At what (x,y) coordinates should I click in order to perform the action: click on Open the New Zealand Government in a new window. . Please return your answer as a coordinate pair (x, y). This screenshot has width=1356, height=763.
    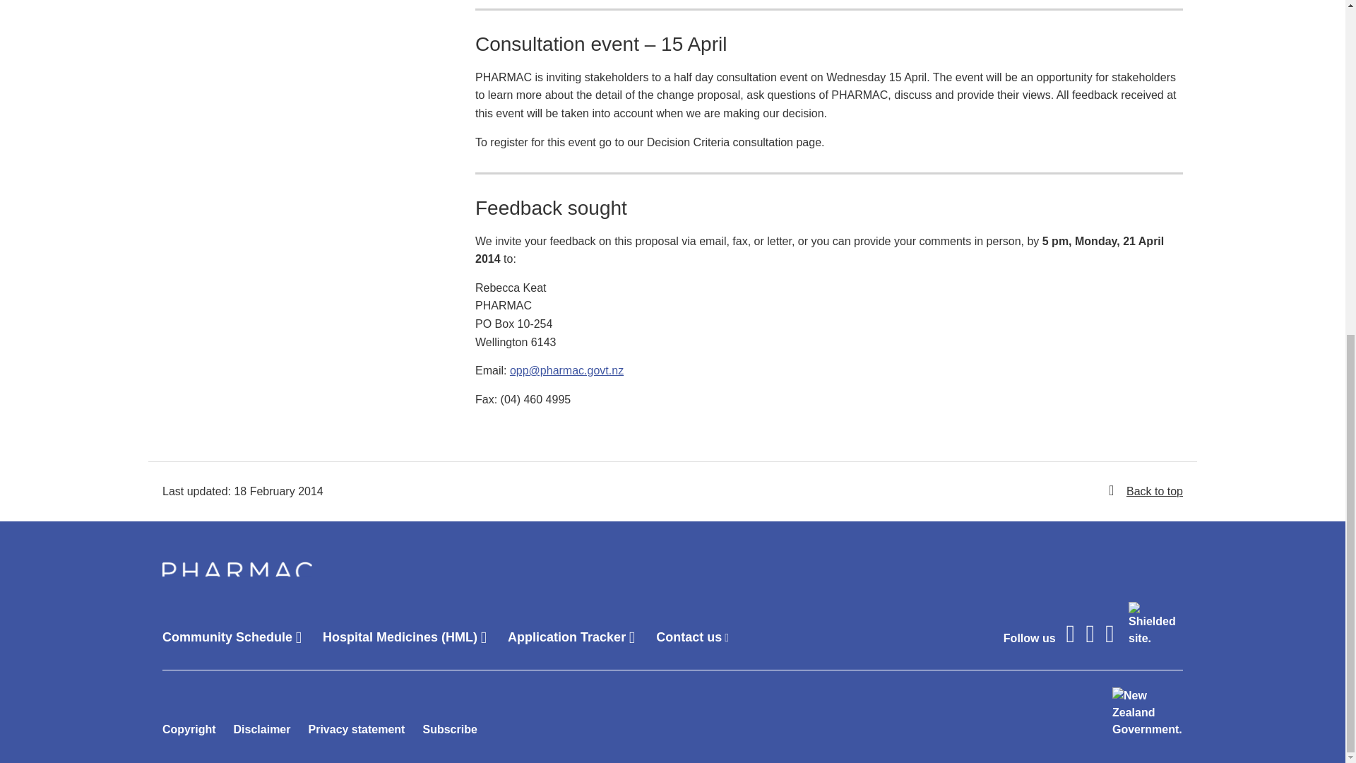
    Looking at the image, I should click on (1147, 713).